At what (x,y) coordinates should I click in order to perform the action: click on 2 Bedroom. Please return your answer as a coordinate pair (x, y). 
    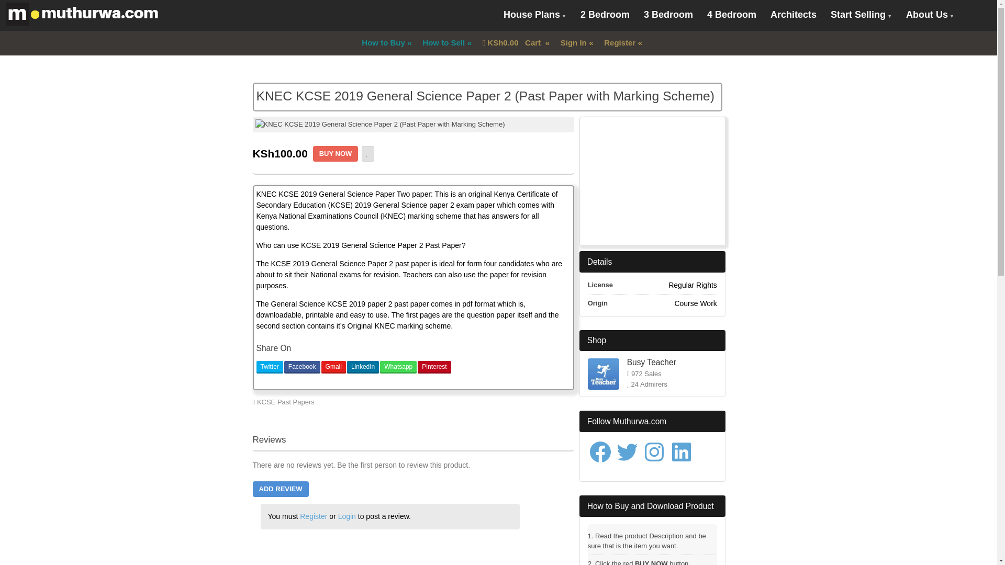
    Looking at the image, I should click on (605, 15).